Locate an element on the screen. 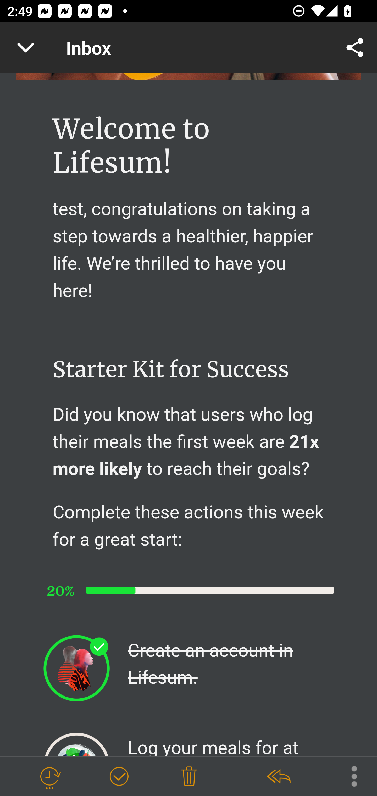 This screenshot has height=796, width=377. Progress bar showing 20% completion rate is located at coordinates (188, 590).